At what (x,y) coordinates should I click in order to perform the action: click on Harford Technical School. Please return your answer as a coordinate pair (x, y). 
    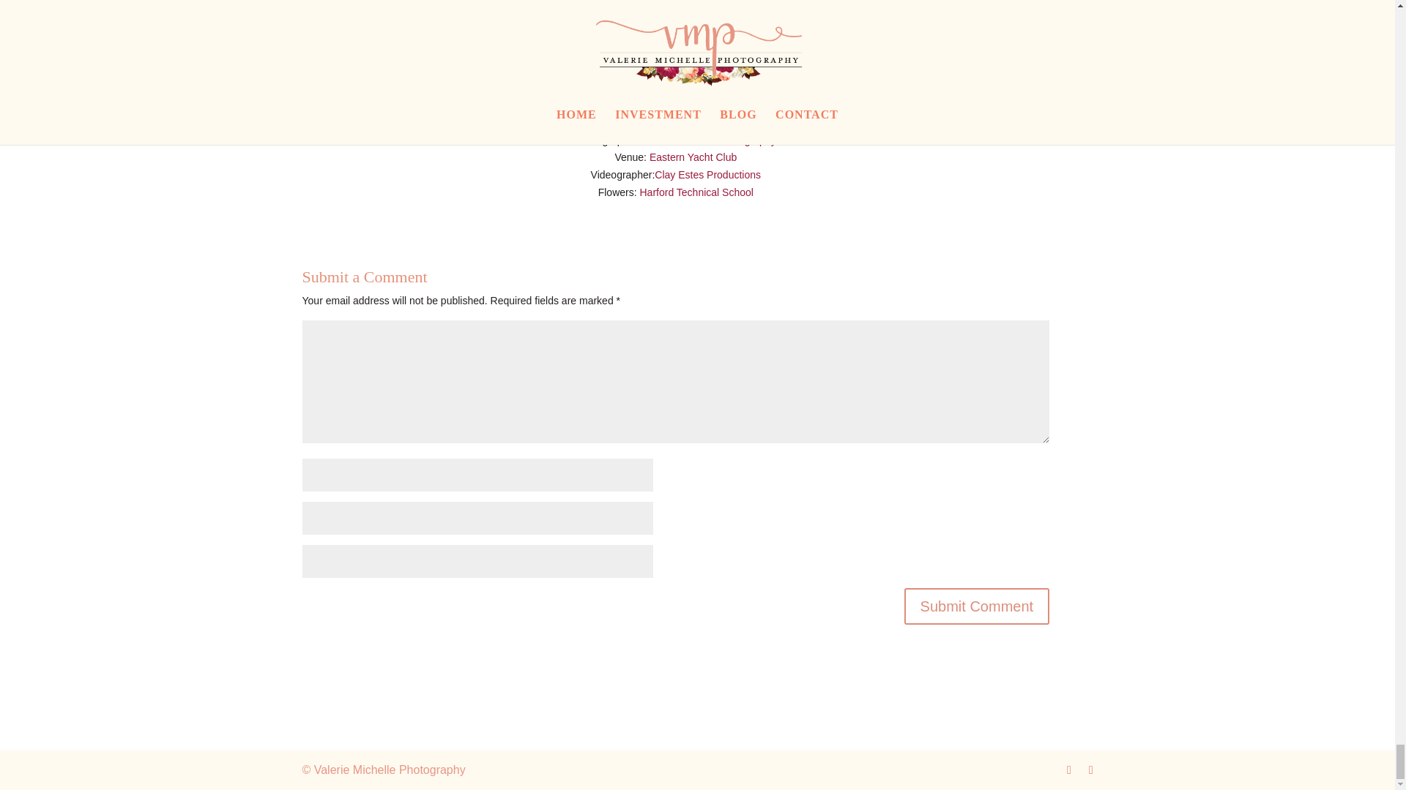
    Looking at the image, I should click on (696, 192).